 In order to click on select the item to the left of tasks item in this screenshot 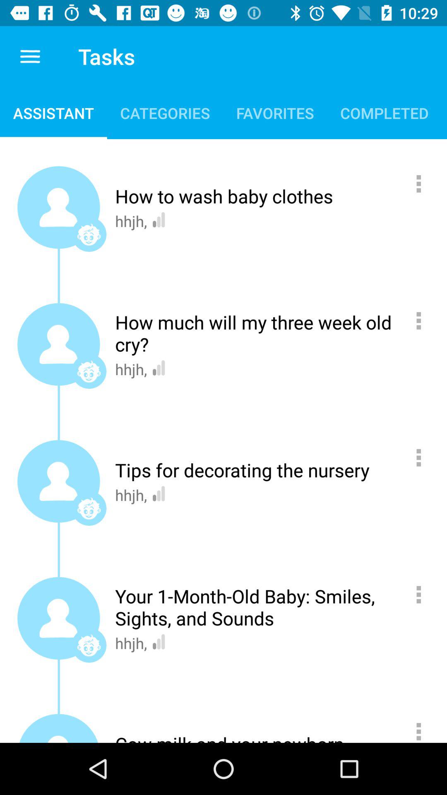, I will do `click(31, 56)`.